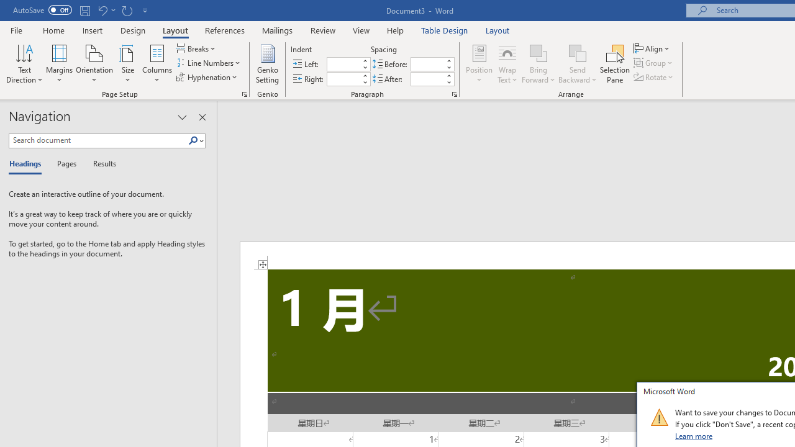  What do you see at coordinates (127, 10) in the screenshot?
I see `Repeat Insert Row Below` at bounding box center [127, 10].